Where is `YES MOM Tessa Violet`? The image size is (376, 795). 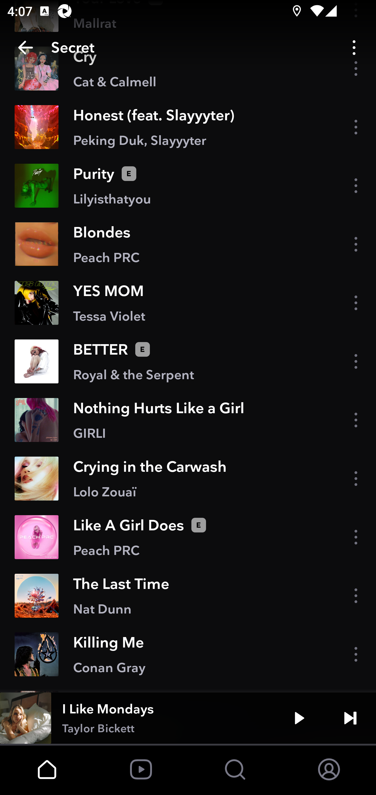
YES MOM Tessa Violet is located at coordinates (188, 303).